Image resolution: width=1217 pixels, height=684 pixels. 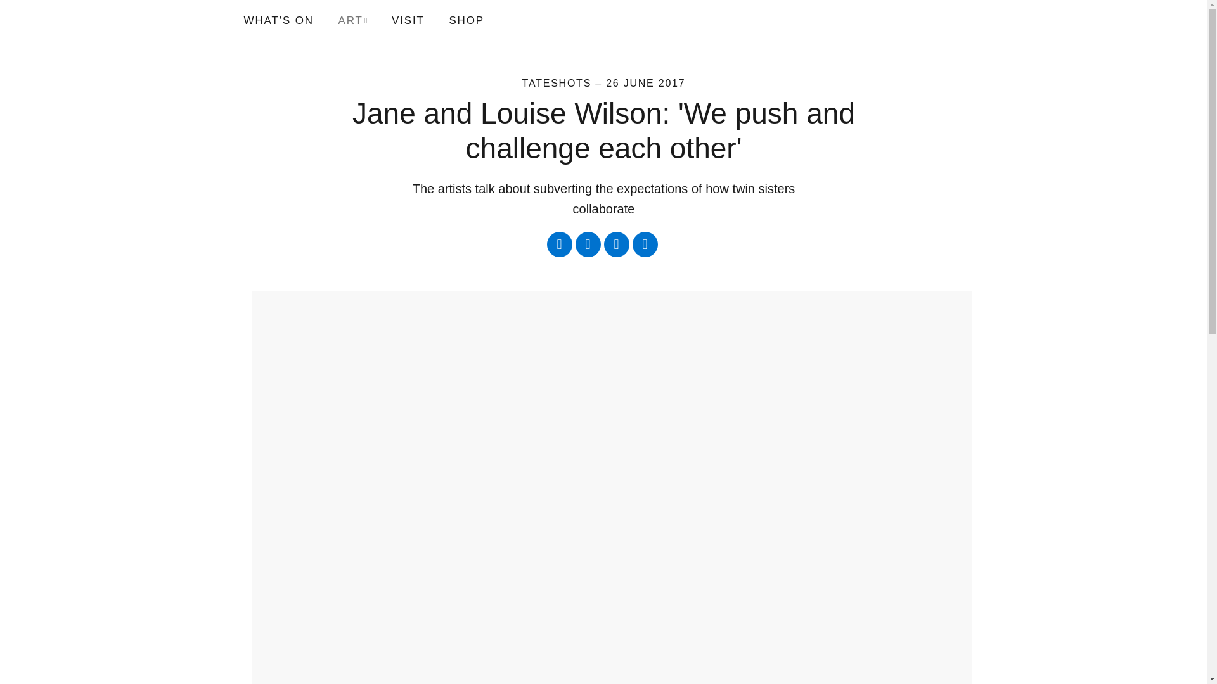 What do you see at coordinates (738, 20) in the screenshot?
I see `BECOME A MEMBER` at bounding box center [738, 20].